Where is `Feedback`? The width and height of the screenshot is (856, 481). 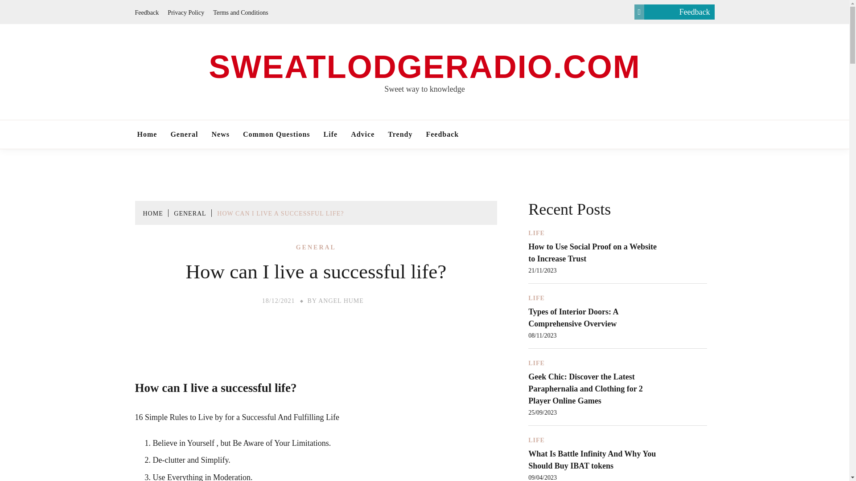 Feedback is located at coordinates (146, 12).